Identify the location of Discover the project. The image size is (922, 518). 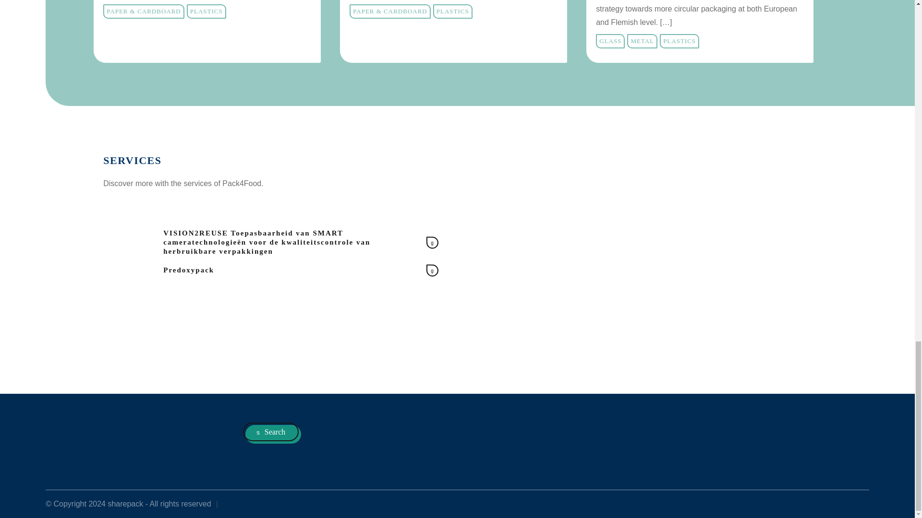
(700, 31).